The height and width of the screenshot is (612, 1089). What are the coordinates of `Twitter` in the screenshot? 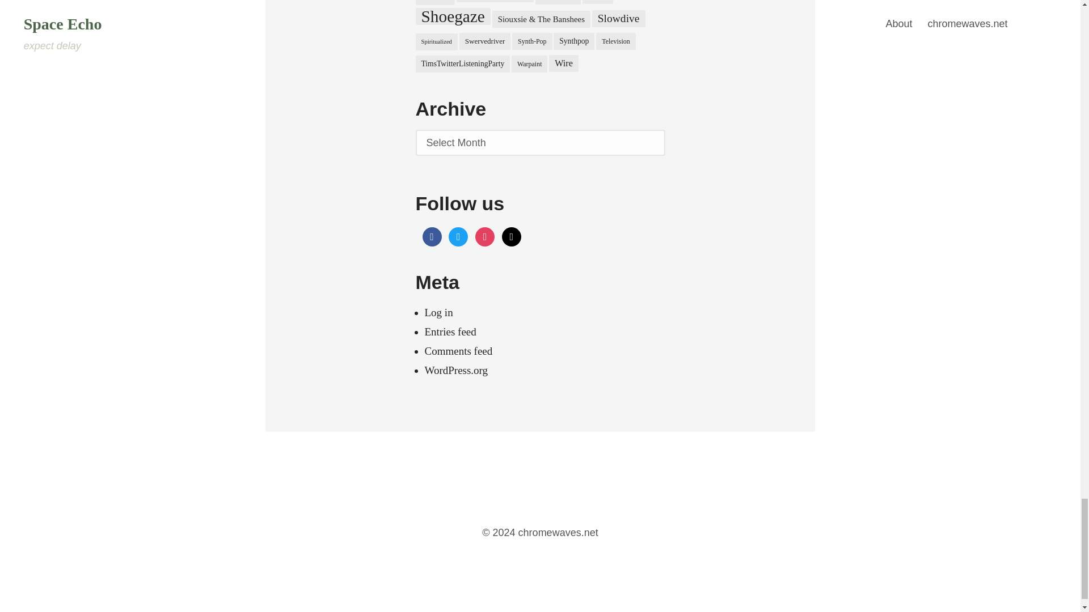 It's located at (458, 236).